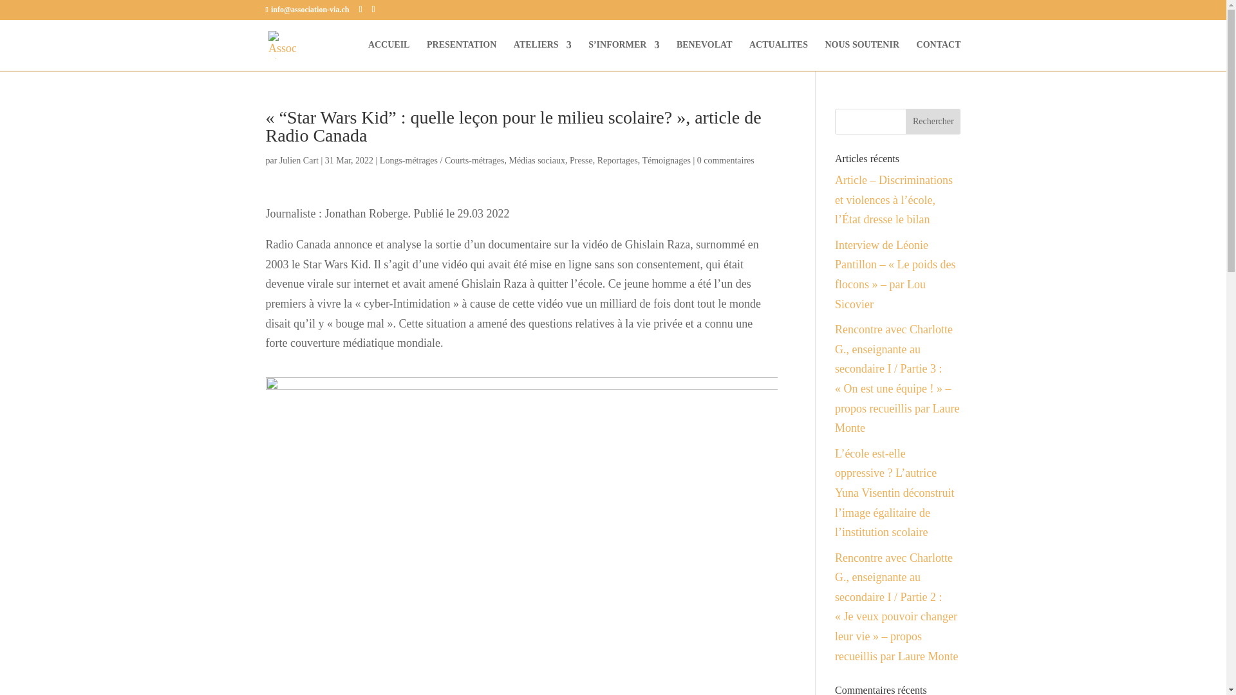 Image resolution: width=1236 pixels, height=695 pixels. What do you see at coordinates (704, 55) in the screenshot?
I see `BENEVOLAT` at bounding box center [704, 55].